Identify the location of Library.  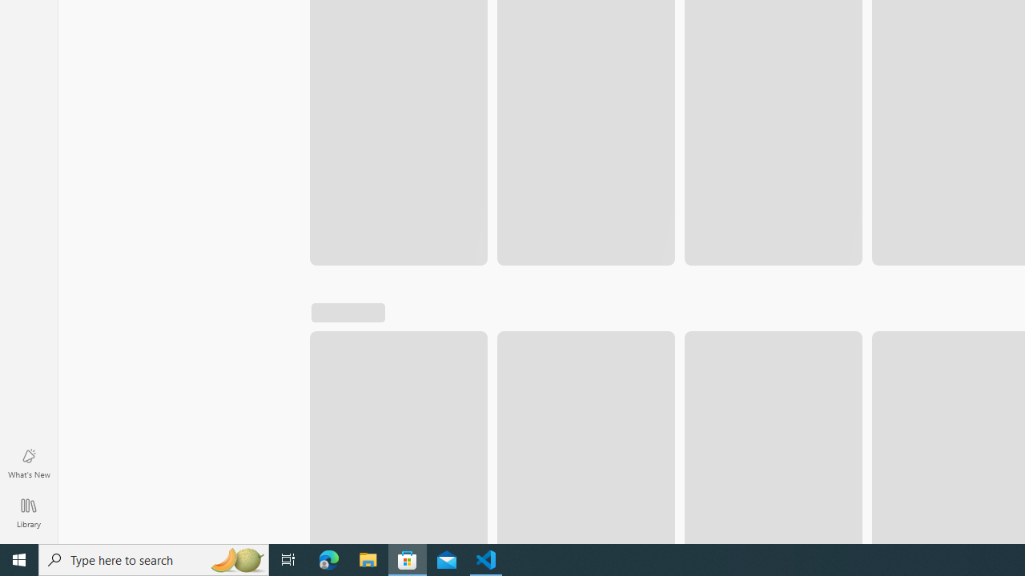
(29, 512).